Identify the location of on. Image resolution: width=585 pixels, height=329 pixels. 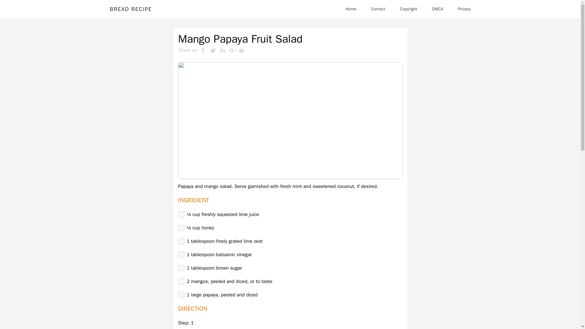
(181, 228).